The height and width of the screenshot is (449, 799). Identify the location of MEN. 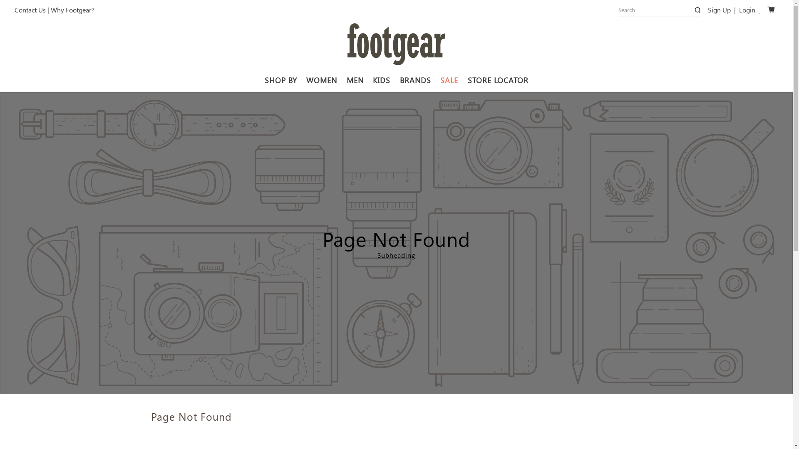
(355, 81).